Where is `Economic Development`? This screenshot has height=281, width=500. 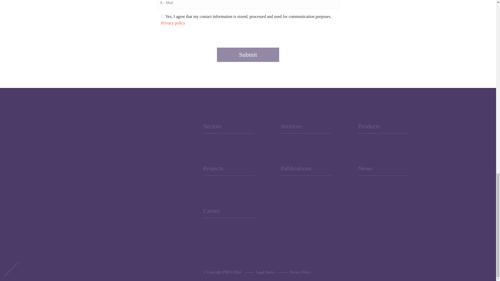
Economic Development is located at coordinates (158, 116).